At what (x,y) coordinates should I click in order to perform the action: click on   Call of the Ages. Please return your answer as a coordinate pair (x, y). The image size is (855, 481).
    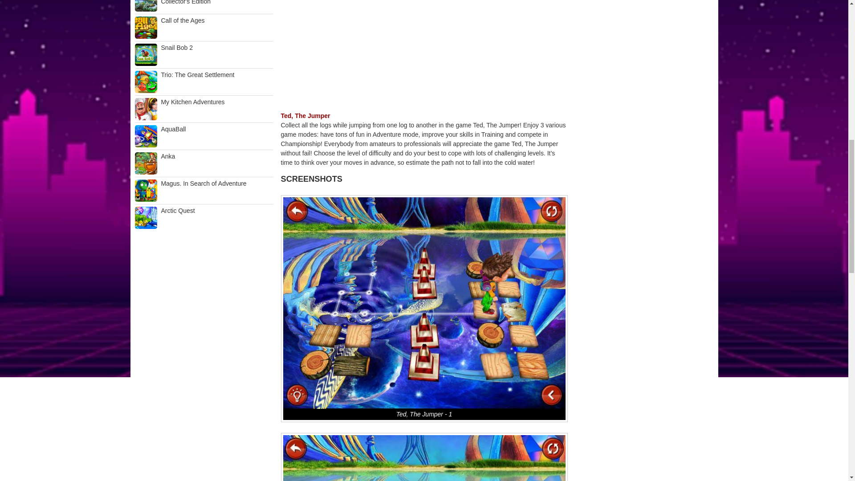
    Looking at the image, I should click on (203, 28).